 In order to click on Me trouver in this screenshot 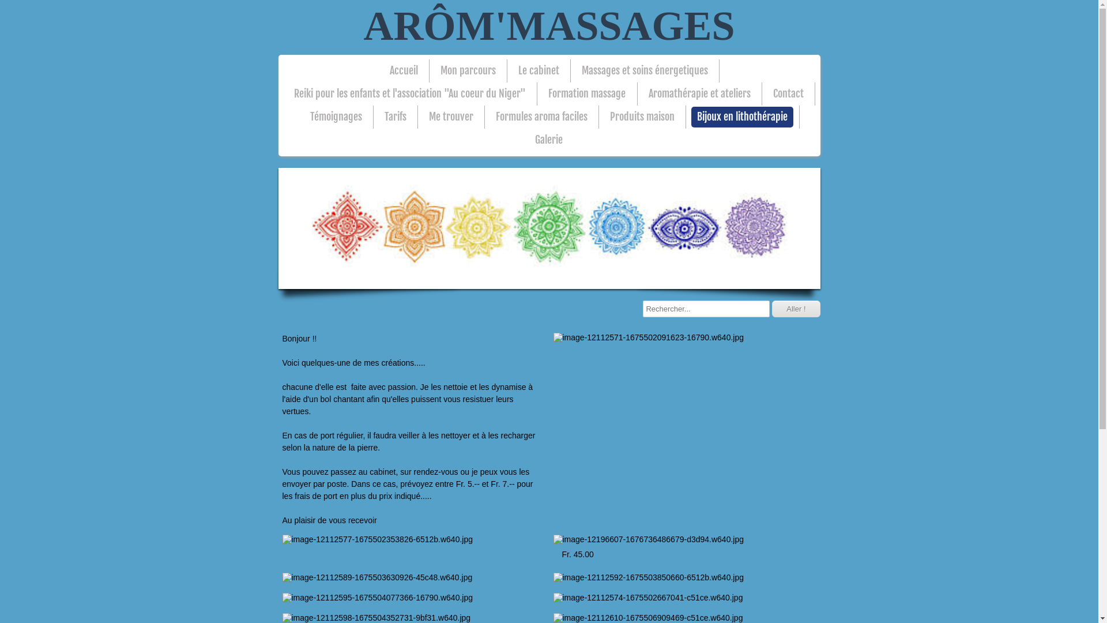, I will do `click(451, 117)`.